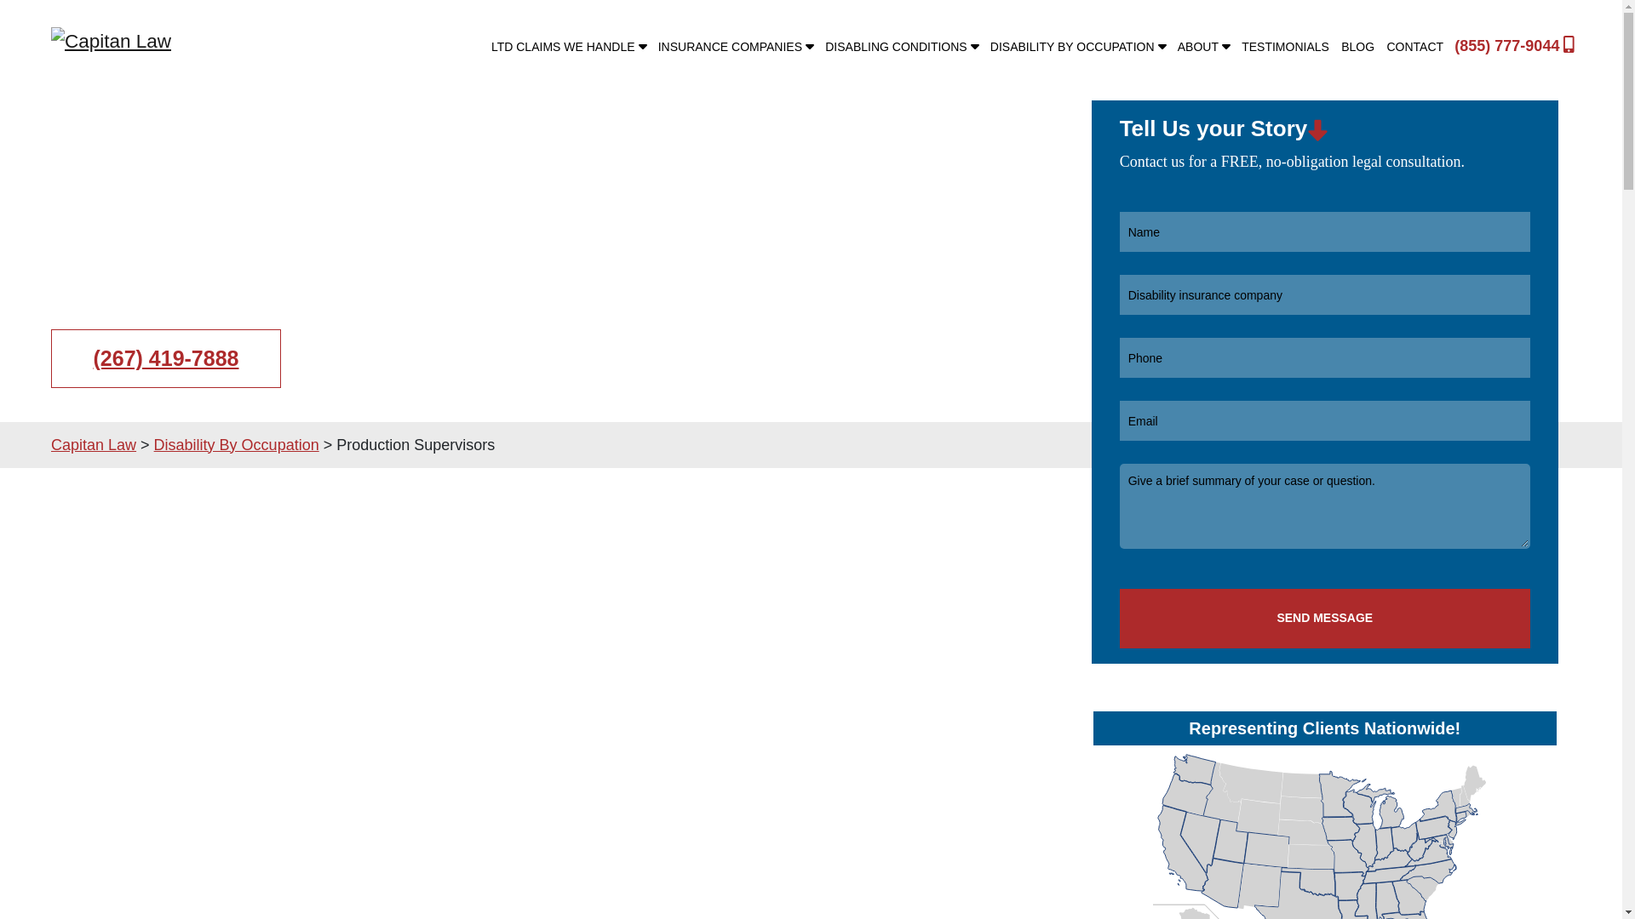 This screenshot has width=1635, height=919. I want to click on Go to Capitan Law., so click(93, 444).